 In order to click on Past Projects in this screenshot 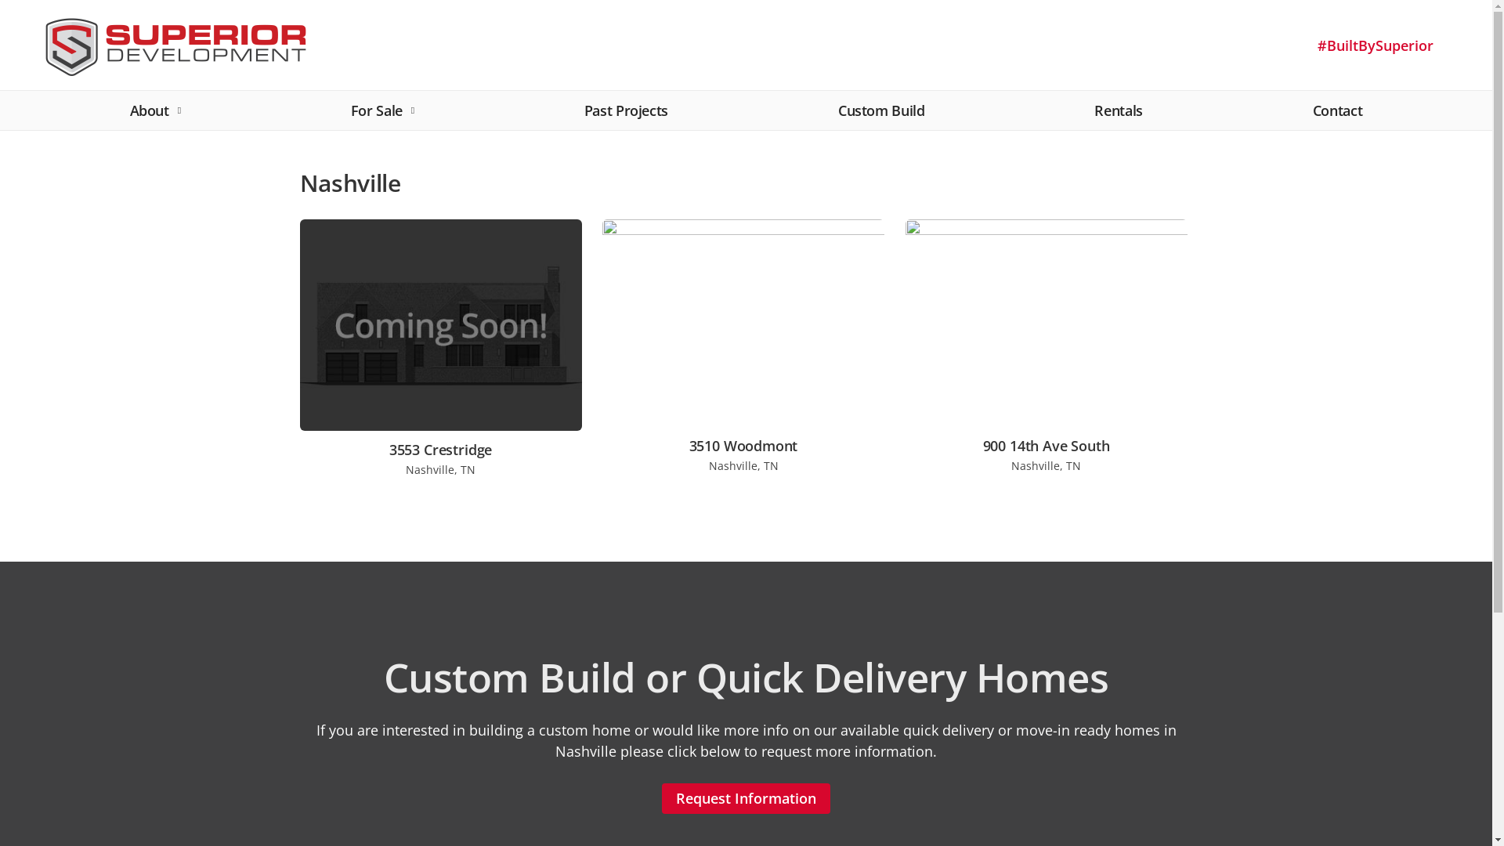, I will do `click(627, 116)`.